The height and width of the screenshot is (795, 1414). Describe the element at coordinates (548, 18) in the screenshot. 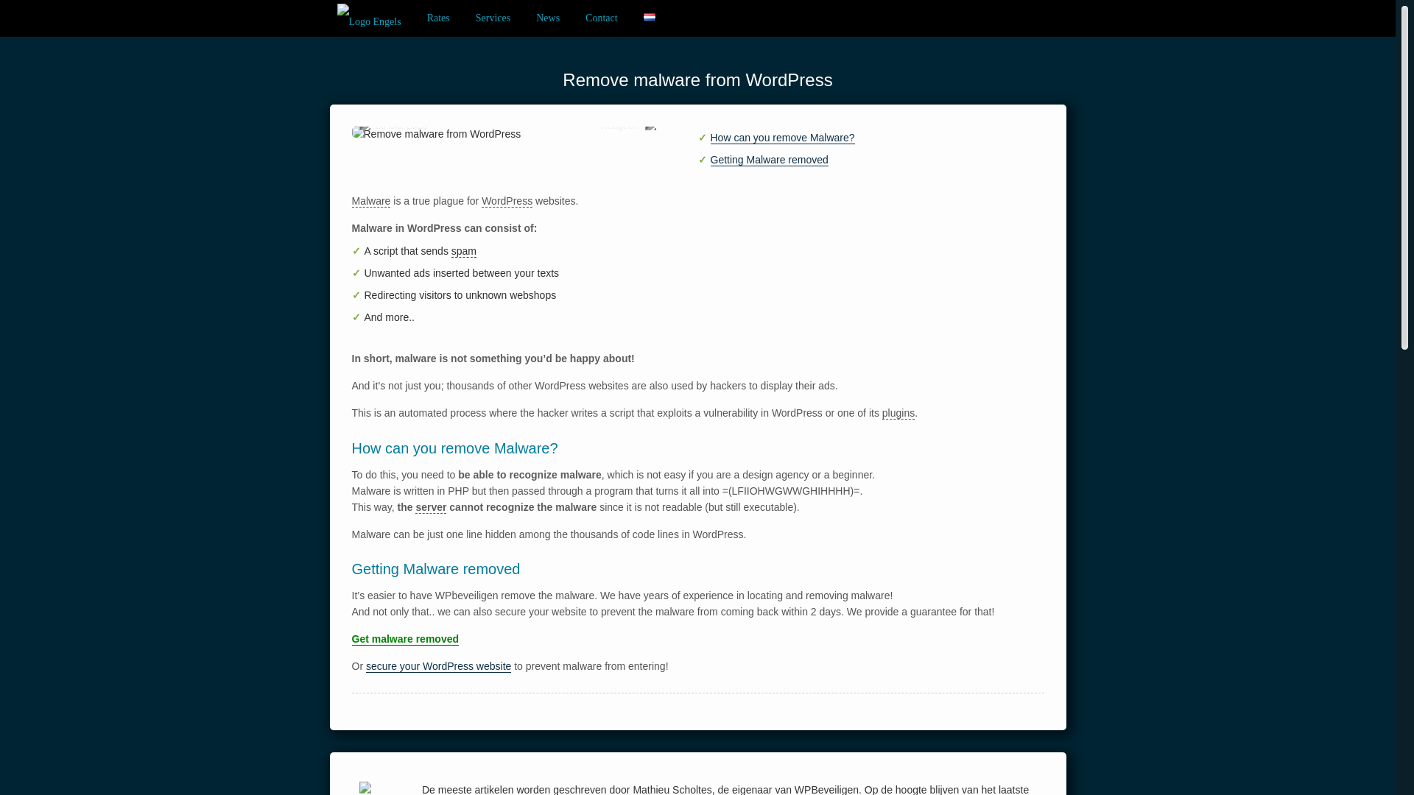

I see `News` at that location.